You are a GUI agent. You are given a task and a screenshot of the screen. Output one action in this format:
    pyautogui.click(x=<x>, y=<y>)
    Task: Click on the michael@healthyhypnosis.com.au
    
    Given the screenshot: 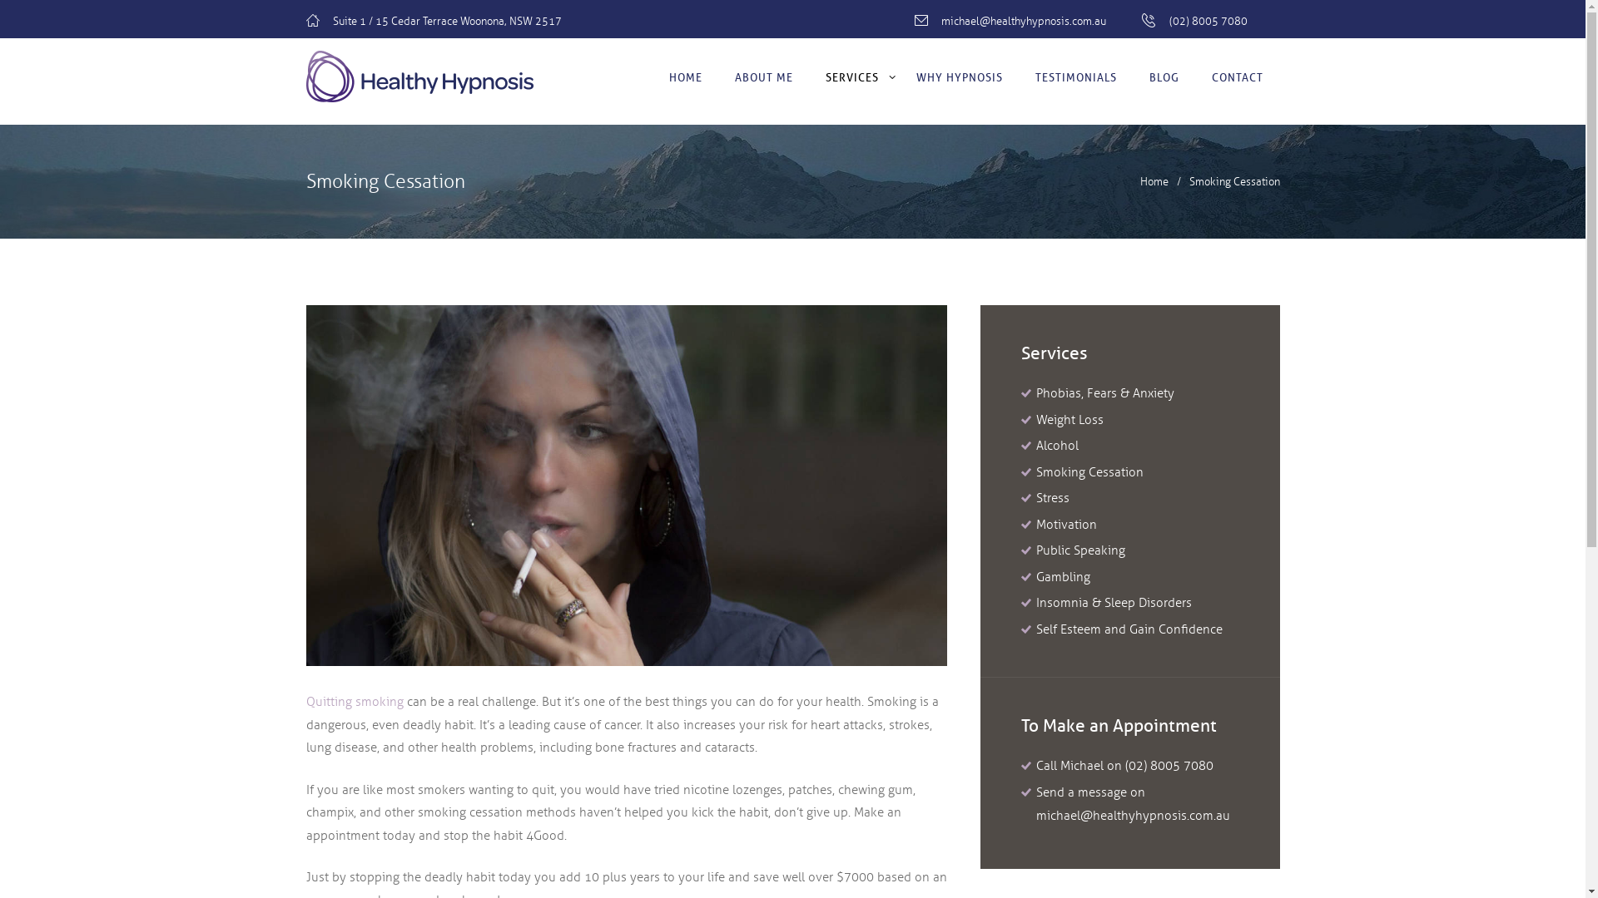 What is the action you would take?
    pyautogui.click(x=1024, y=22)
    